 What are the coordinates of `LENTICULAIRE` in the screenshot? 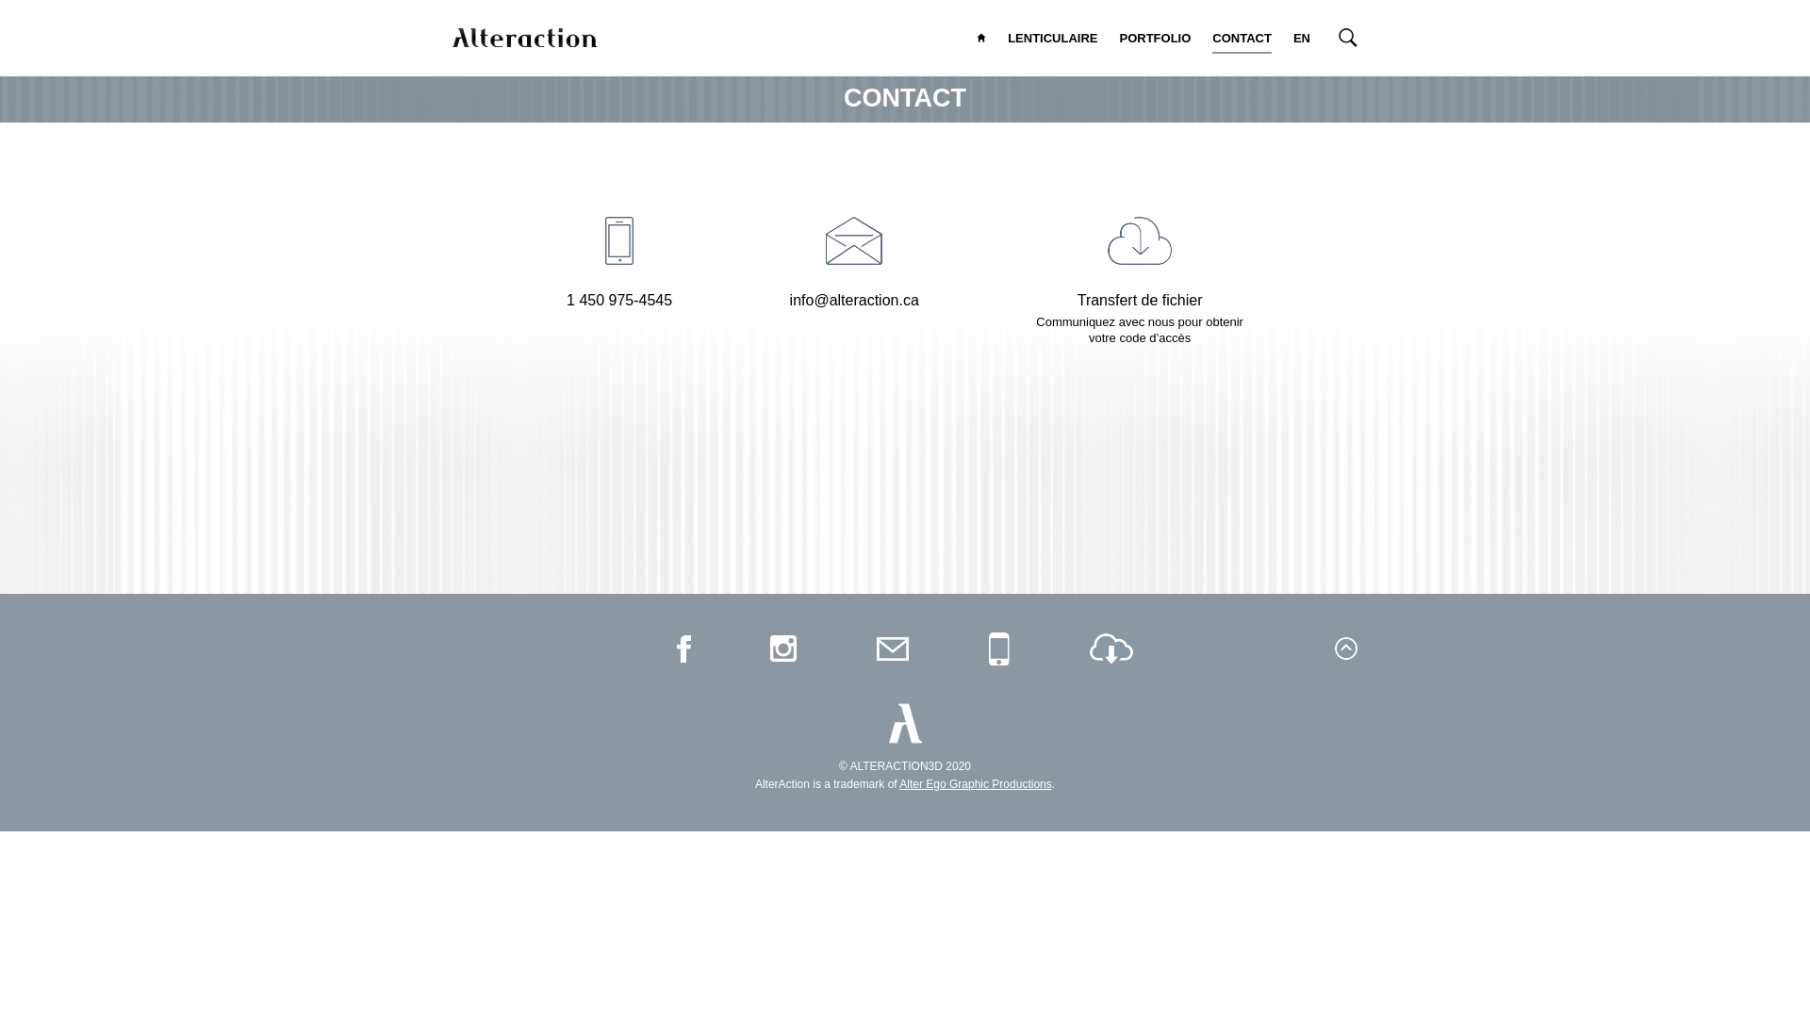 It's located at (1052, 41).